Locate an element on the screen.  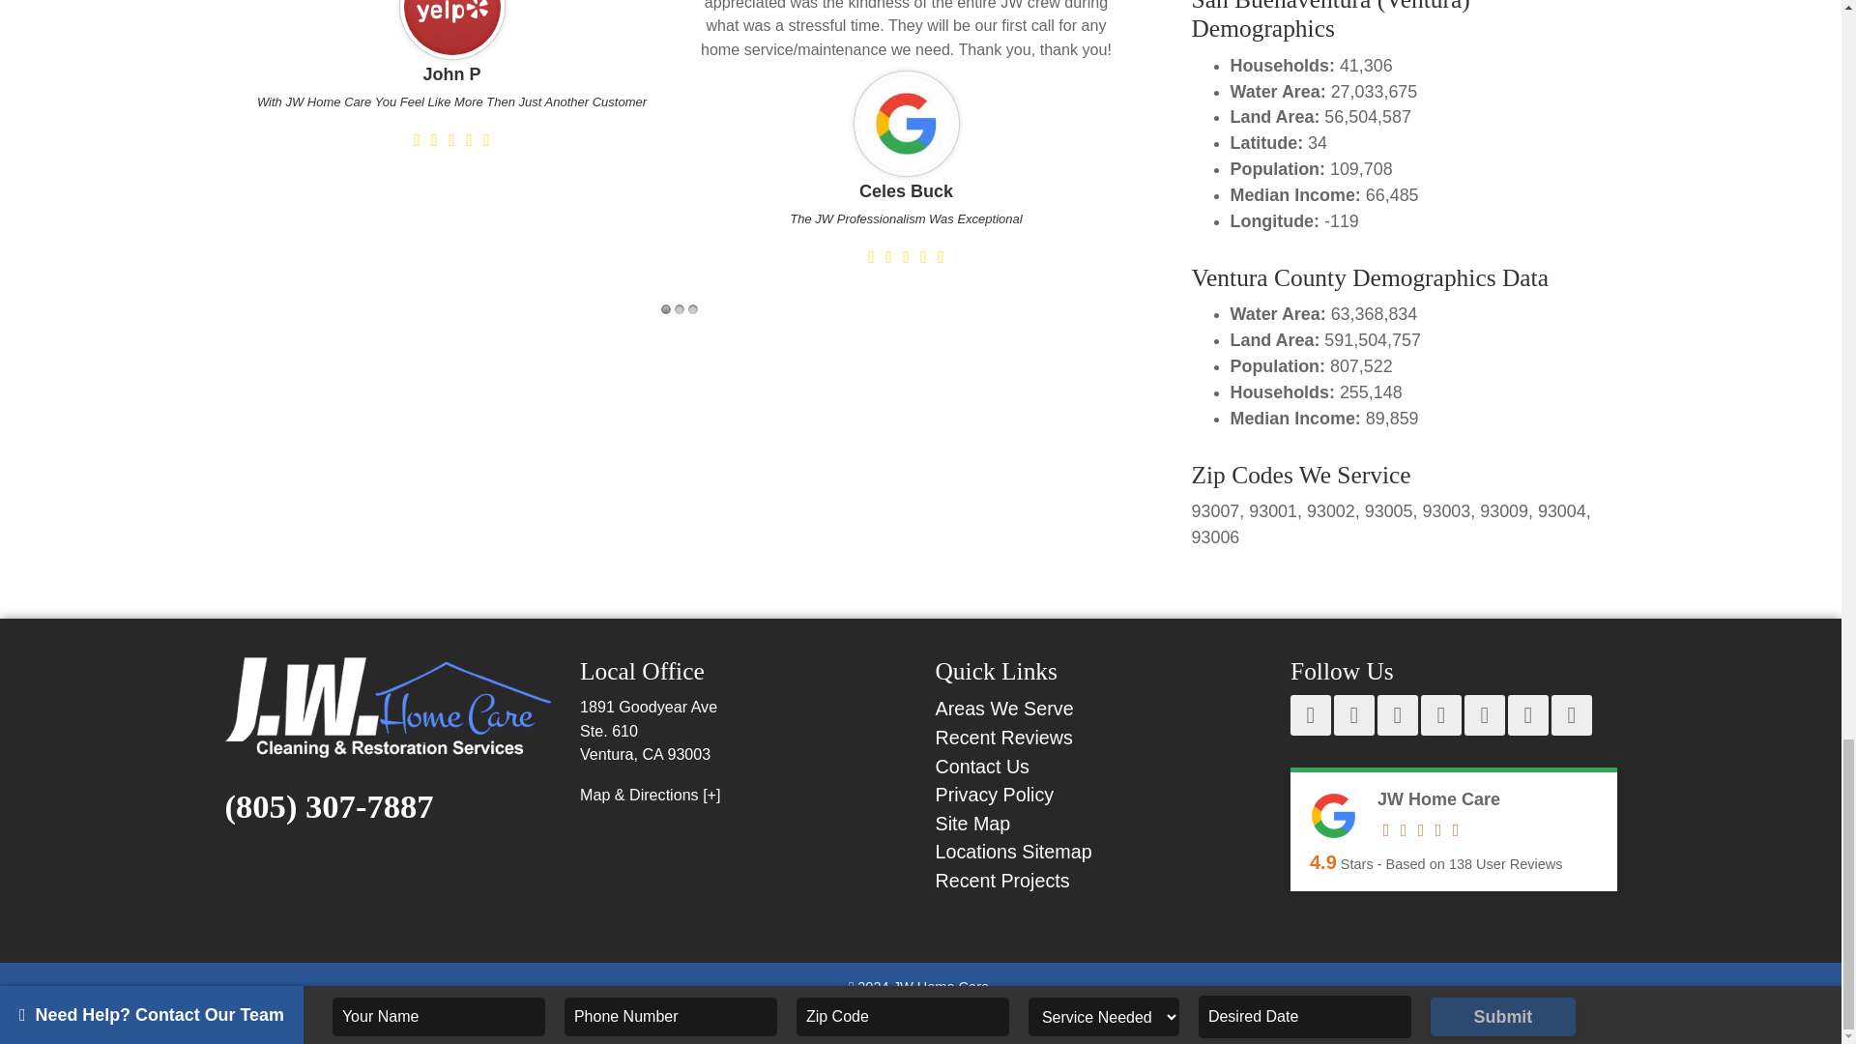
LinkedIn is located at coordinates (1527, 715).